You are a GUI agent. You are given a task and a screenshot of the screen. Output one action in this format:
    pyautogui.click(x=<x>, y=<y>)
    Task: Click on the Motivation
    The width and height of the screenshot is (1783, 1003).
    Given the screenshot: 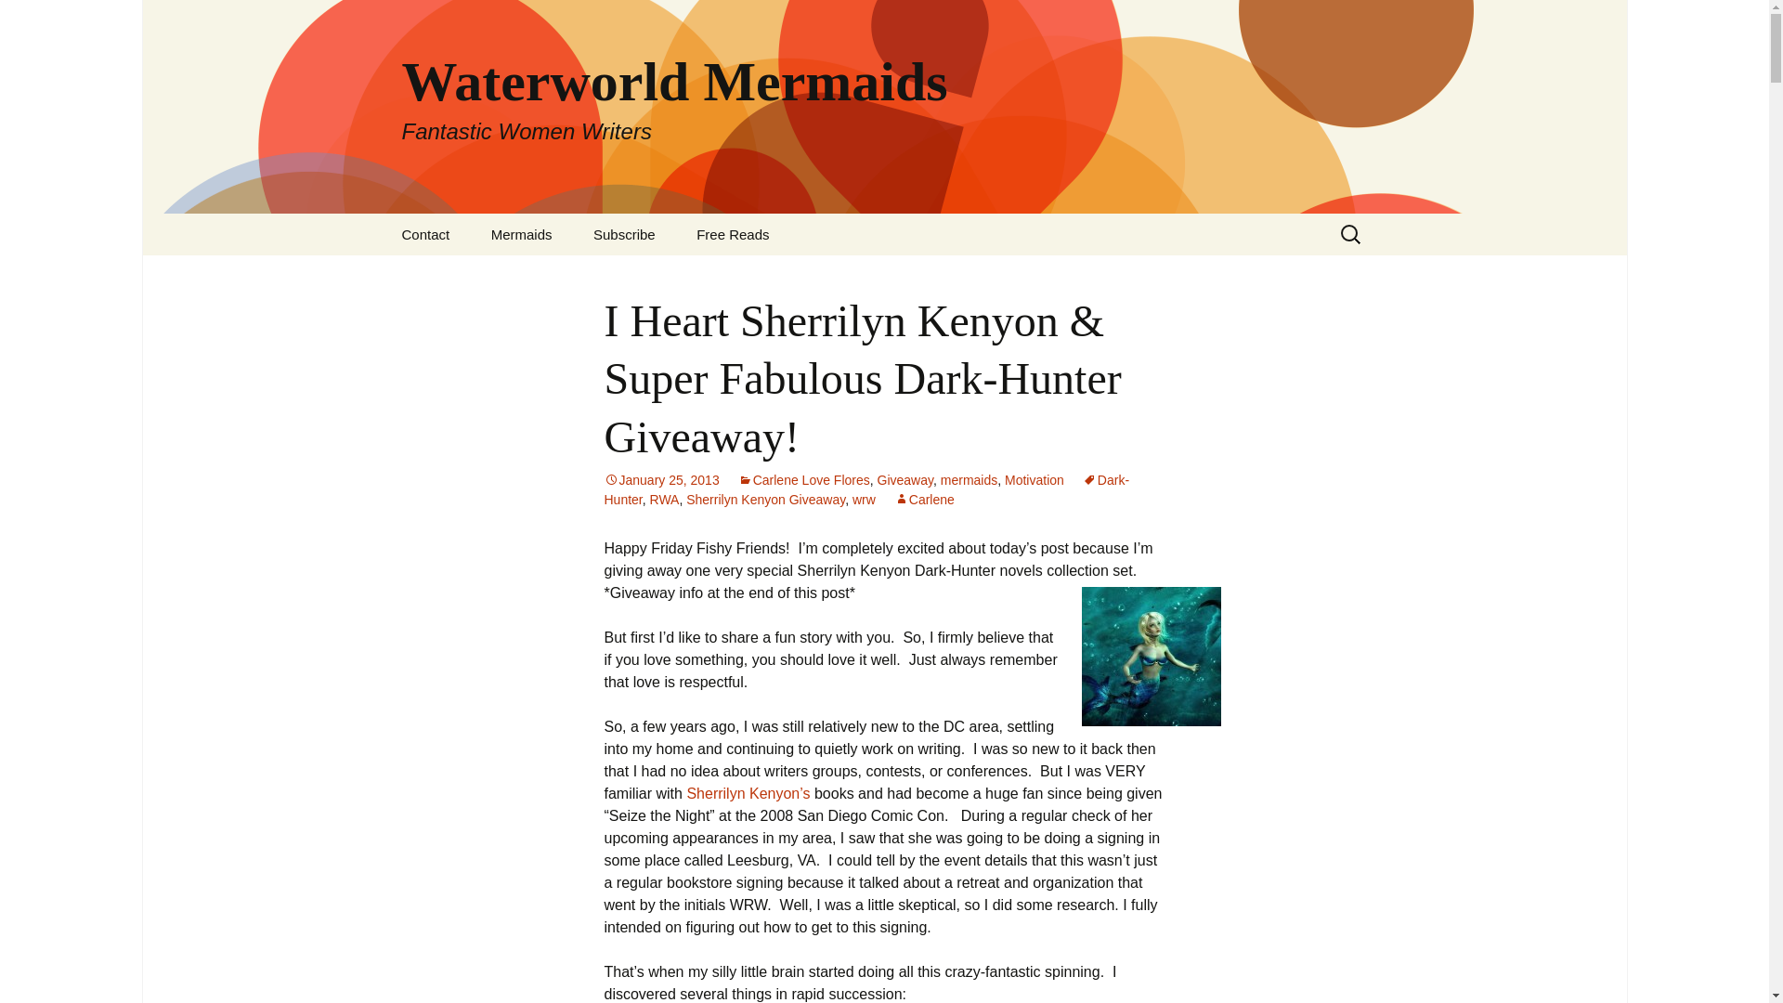 What is the action you would take?
    pyautogui.click(x=1035, y=479)
    